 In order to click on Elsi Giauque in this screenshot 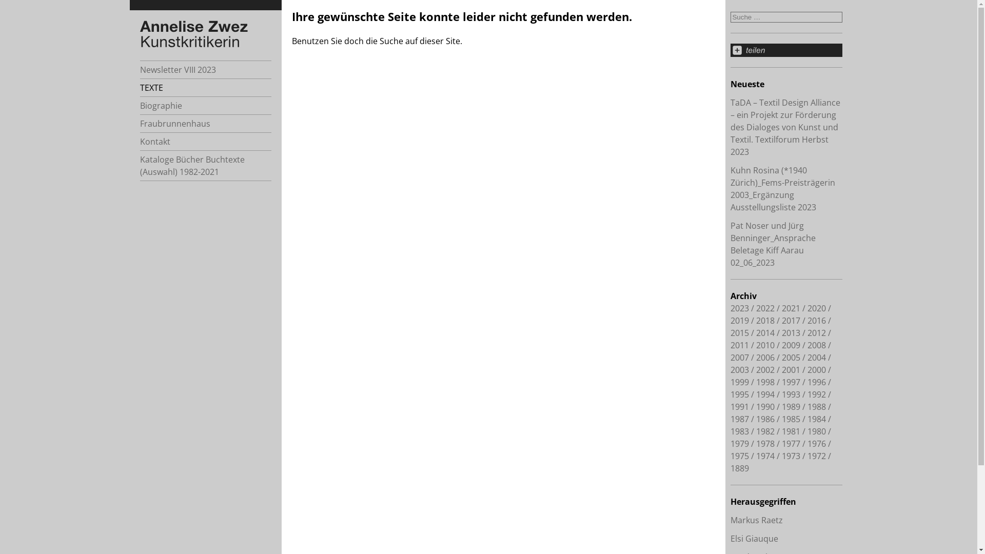, I will do `click(754, 539)`.